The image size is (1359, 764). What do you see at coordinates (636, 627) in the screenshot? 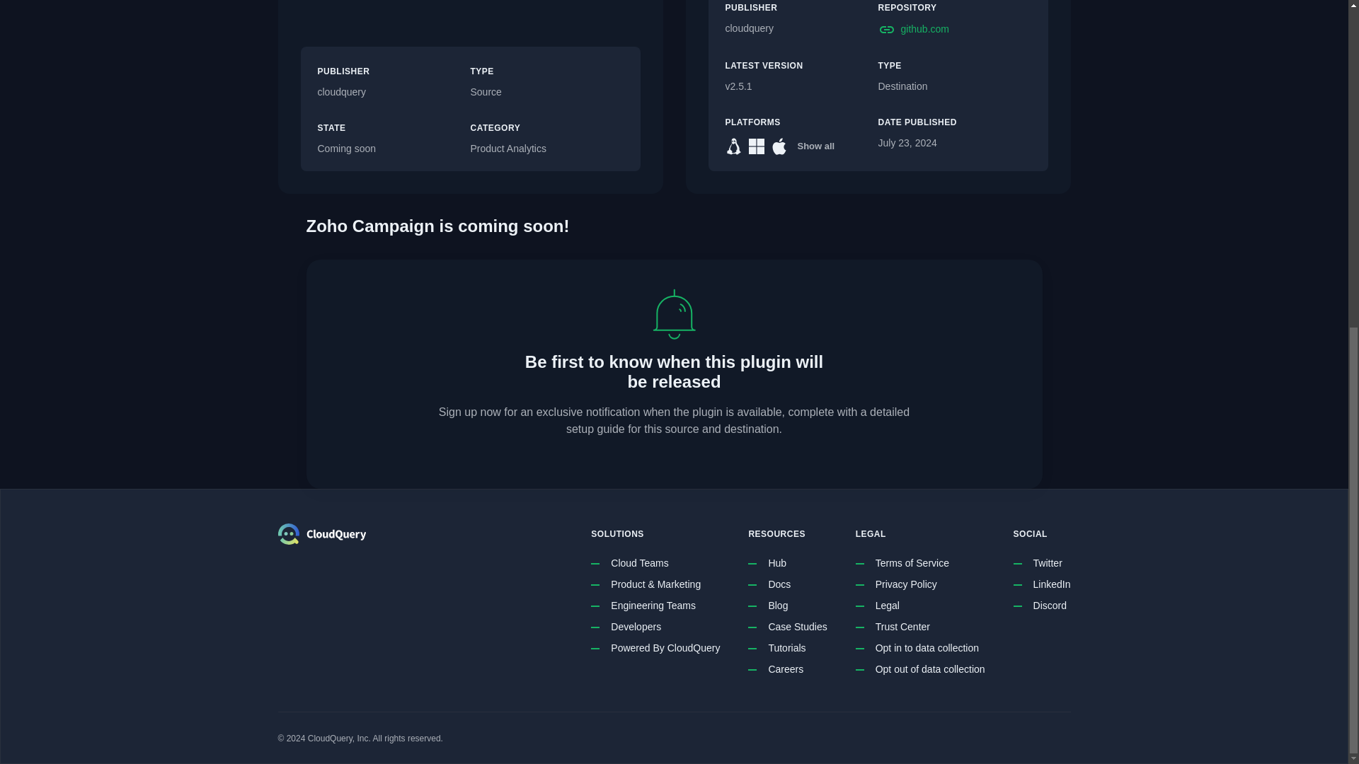
I see `Developers` at bounding box center [636, 627].